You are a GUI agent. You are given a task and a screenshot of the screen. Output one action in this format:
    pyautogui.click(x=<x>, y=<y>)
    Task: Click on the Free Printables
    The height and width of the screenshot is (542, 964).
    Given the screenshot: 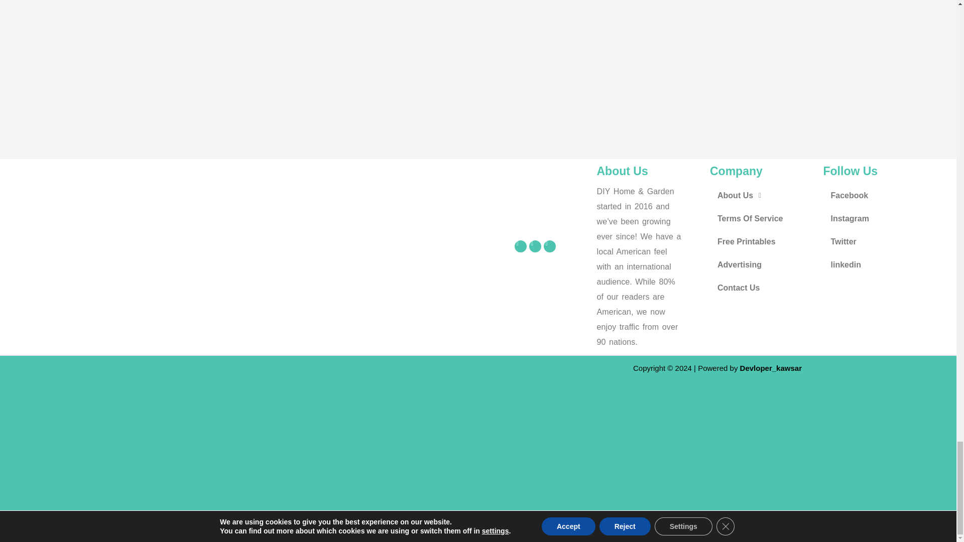 What is the action you would take?
    pyautogui.click(x=761, y=242)
    